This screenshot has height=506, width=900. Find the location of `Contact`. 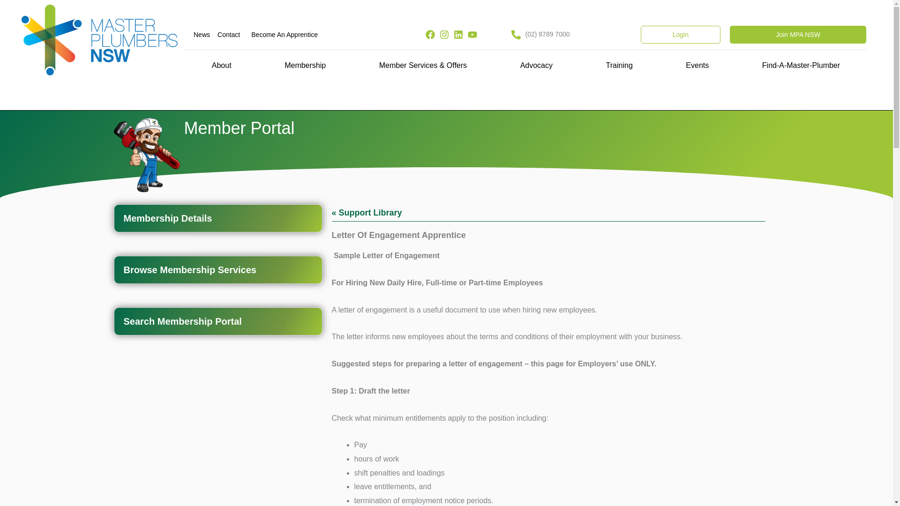

Contact is located at coordinates (229, 35).